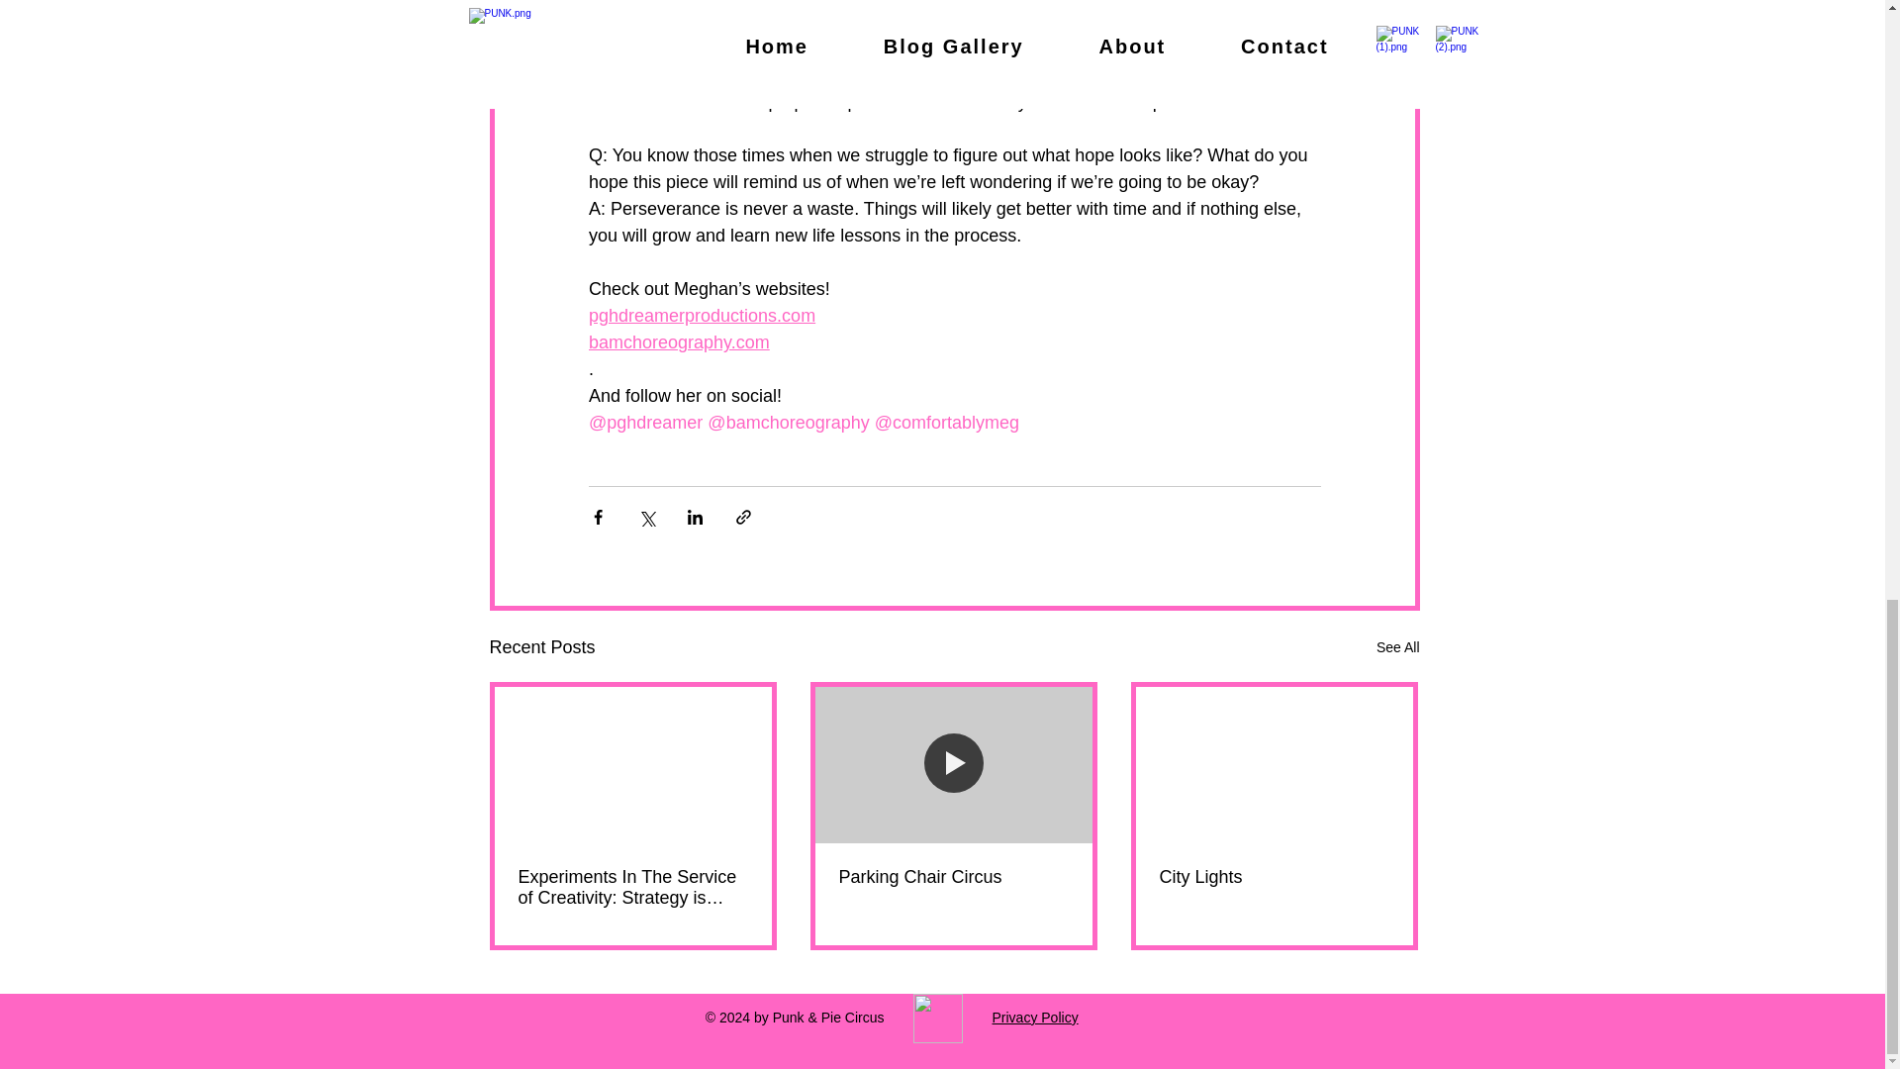 This screenshot has width=1900, height=1069. I want to click on Privacy Policy, so click(1034, 1017).